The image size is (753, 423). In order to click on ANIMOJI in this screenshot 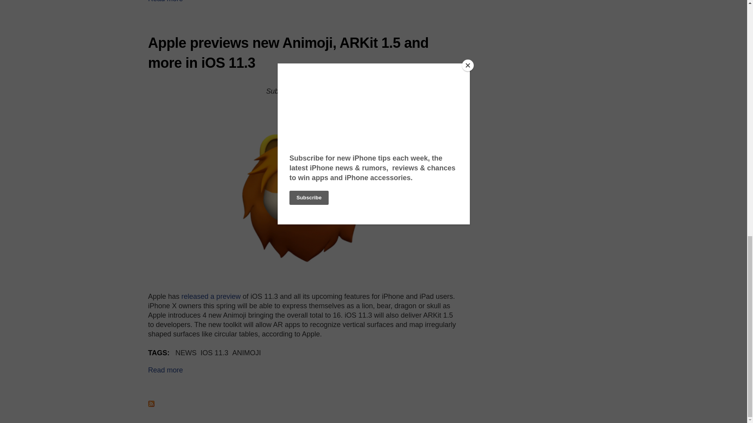, I will do `click(246, 353)`.